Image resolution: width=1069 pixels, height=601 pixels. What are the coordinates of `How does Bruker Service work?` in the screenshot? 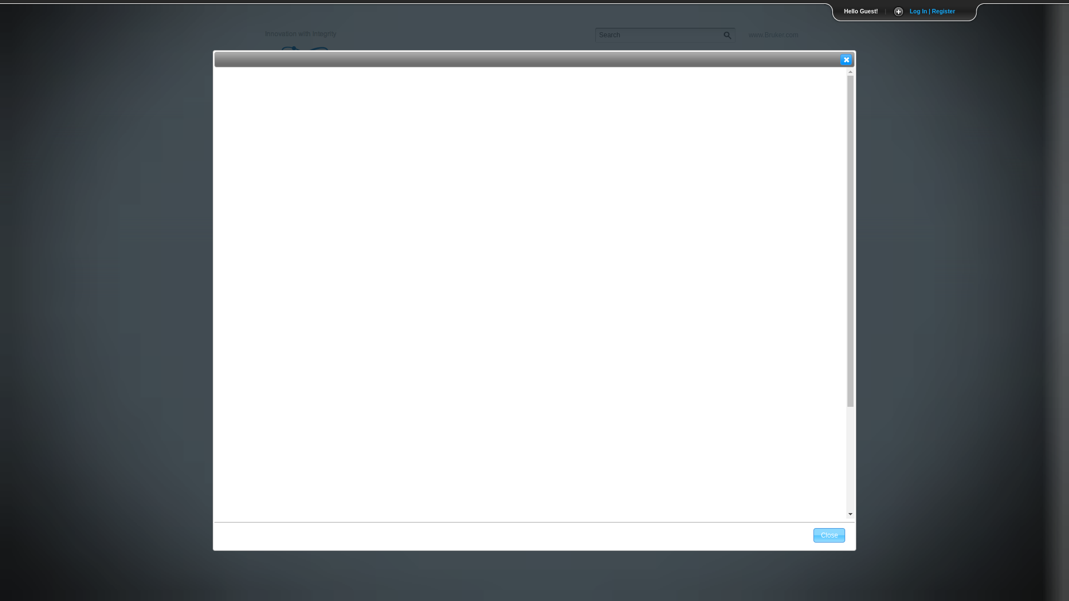 It's located at (366, 105).